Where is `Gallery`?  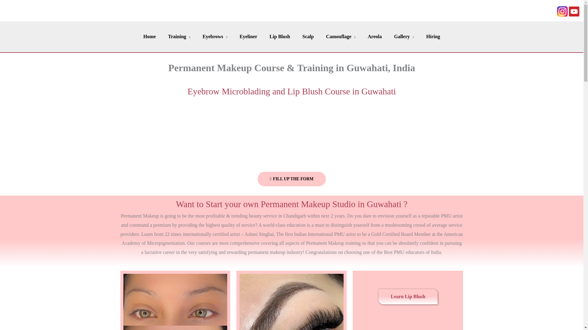
Gallery is located at coordinates (404, 37).